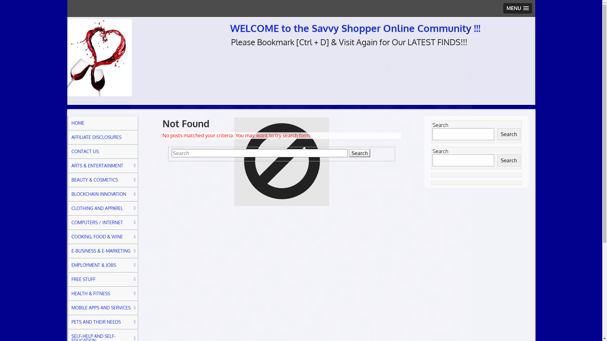 This screenshot has height=341, width=607. What do you see at coordinates (102, 137) in the screenshot?
I see `AFFILIATE DISCLOSURES` at bounding box center [102, 137].